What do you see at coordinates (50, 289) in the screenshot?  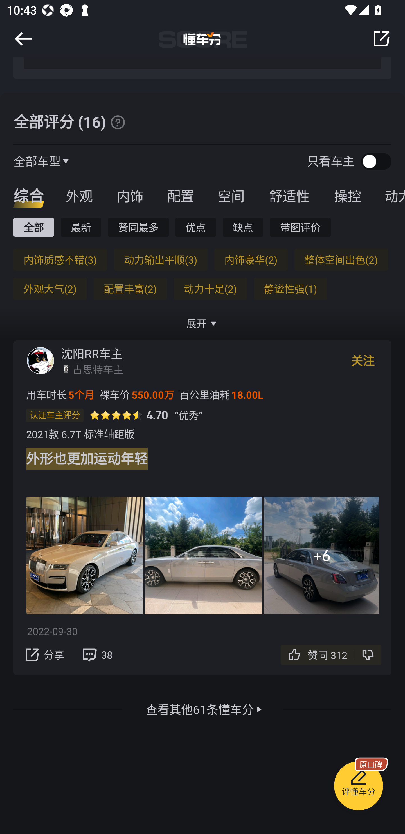 I see `外观大气(2)` at bounding box center [50, 289].